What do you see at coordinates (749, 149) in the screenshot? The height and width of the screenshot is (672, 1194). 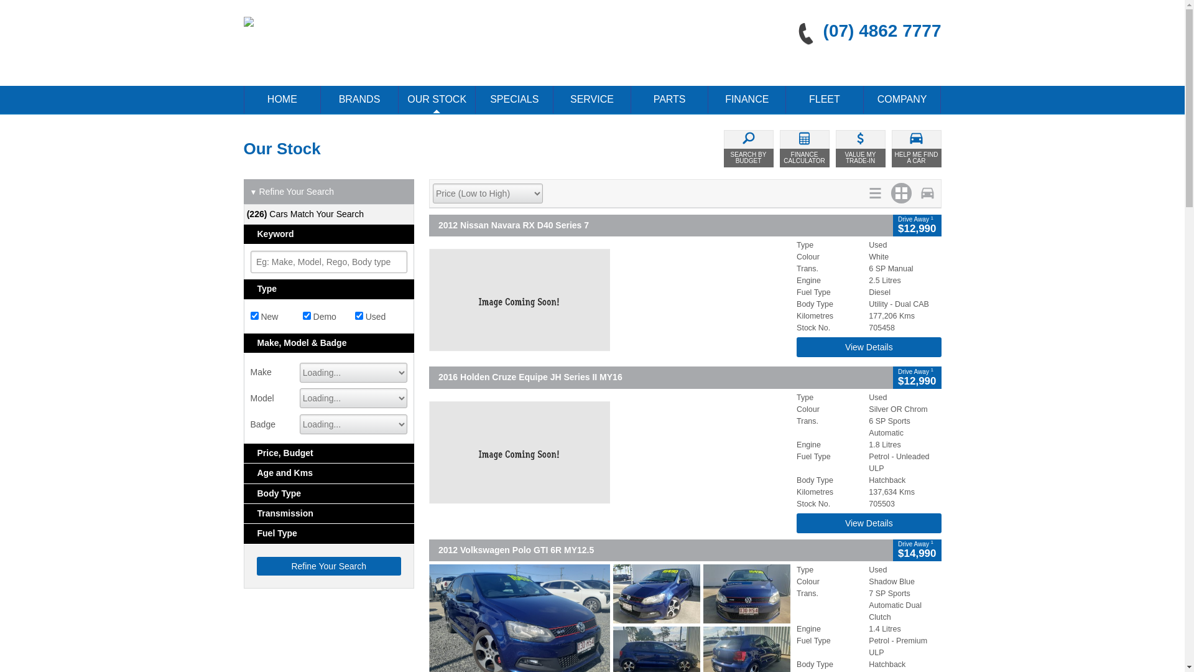 I see `SEARCH BY BUDGET` at bounding box center [749, 149].